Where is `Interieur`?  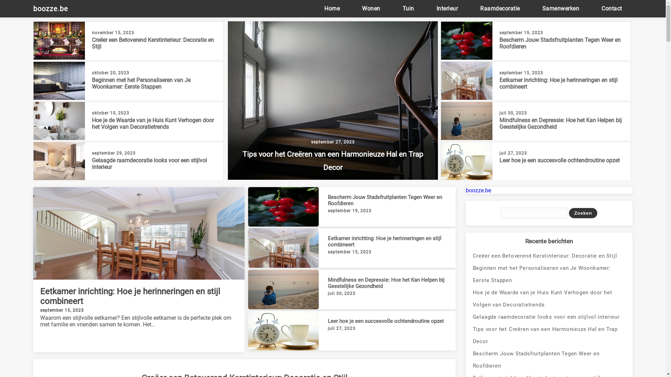 Interieur is located at coordinates (447, 8).